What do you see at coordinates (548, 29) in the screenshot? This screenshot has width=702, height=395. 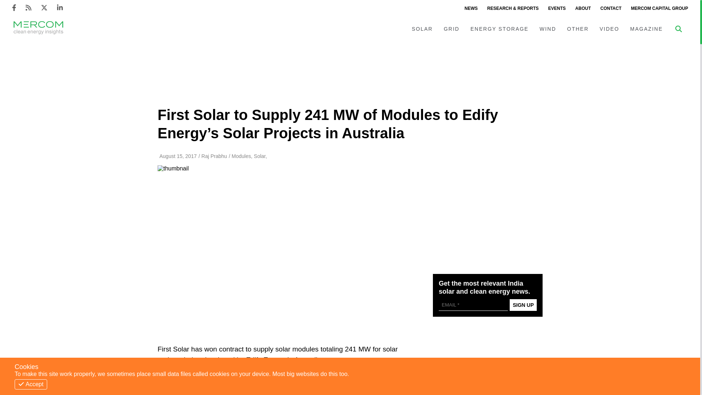 I see `WIND` at bounding box center [548, 29].